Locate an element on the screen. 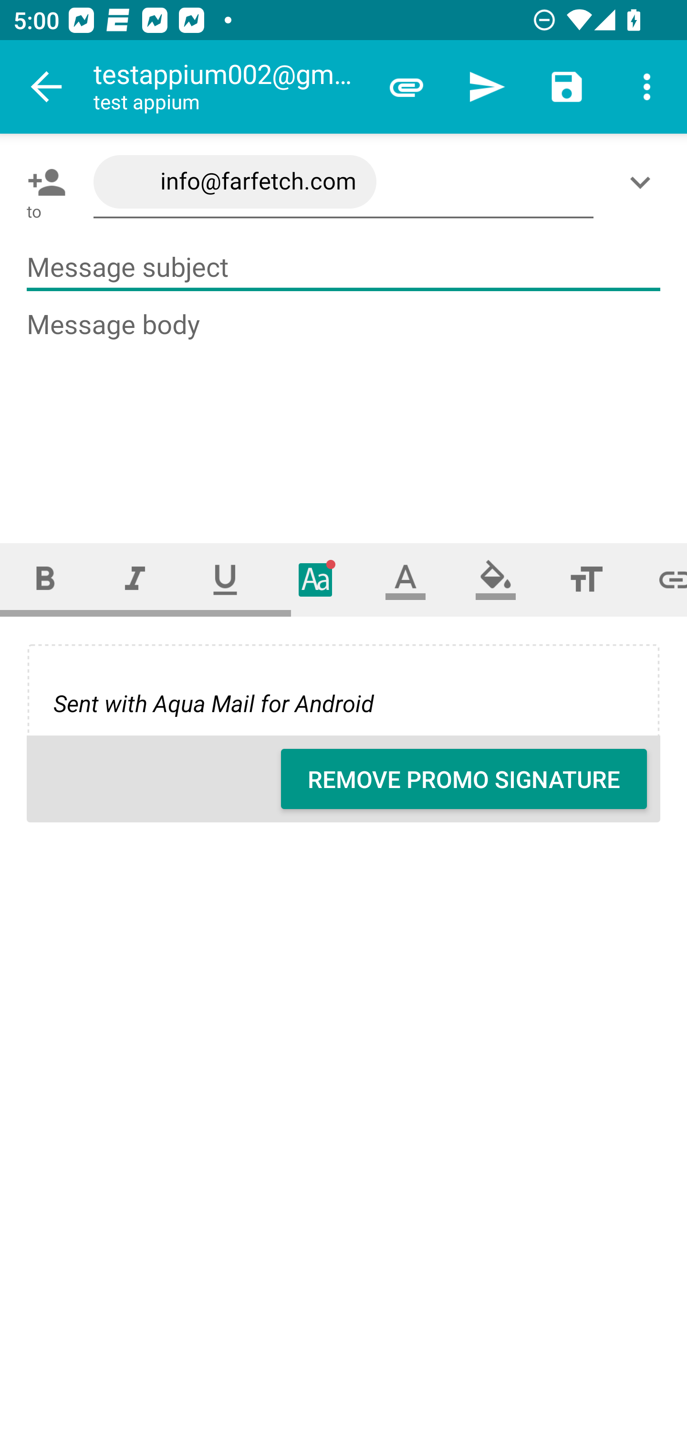  Typeface (font) is located at coordinates (316, 579).